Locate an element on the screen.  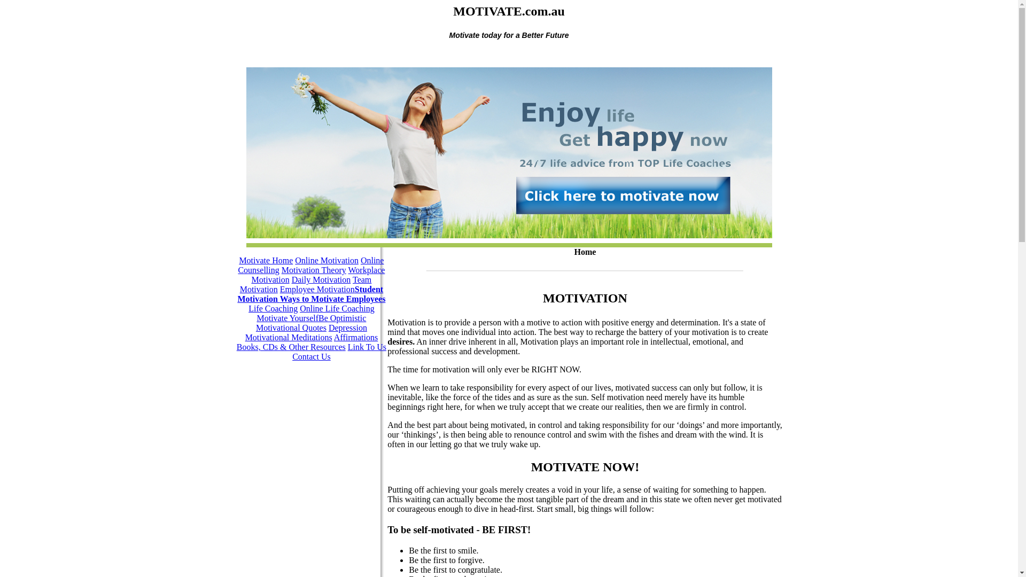
Student Motivation is located at coordinates (310, 294).